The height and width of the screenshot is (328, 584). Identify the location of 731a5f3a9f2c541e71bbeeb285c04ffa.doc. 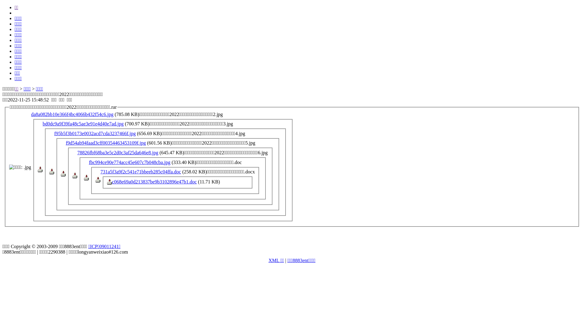
(141, 172).